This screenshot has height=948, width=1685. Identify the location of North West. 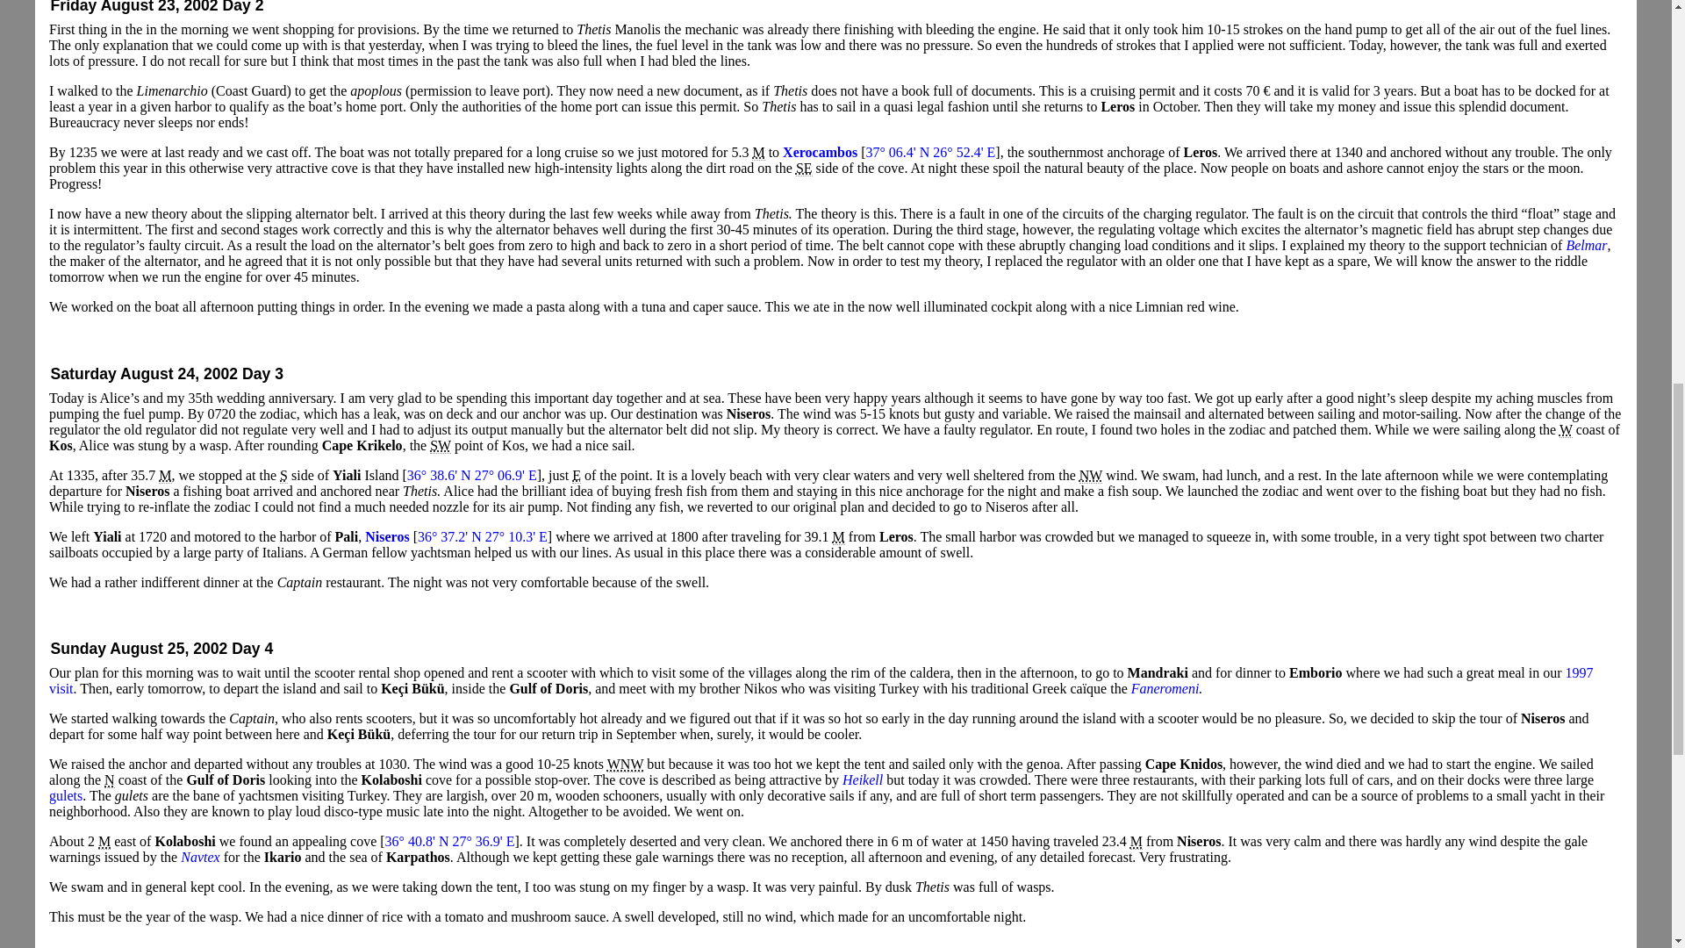
(1090, 476).